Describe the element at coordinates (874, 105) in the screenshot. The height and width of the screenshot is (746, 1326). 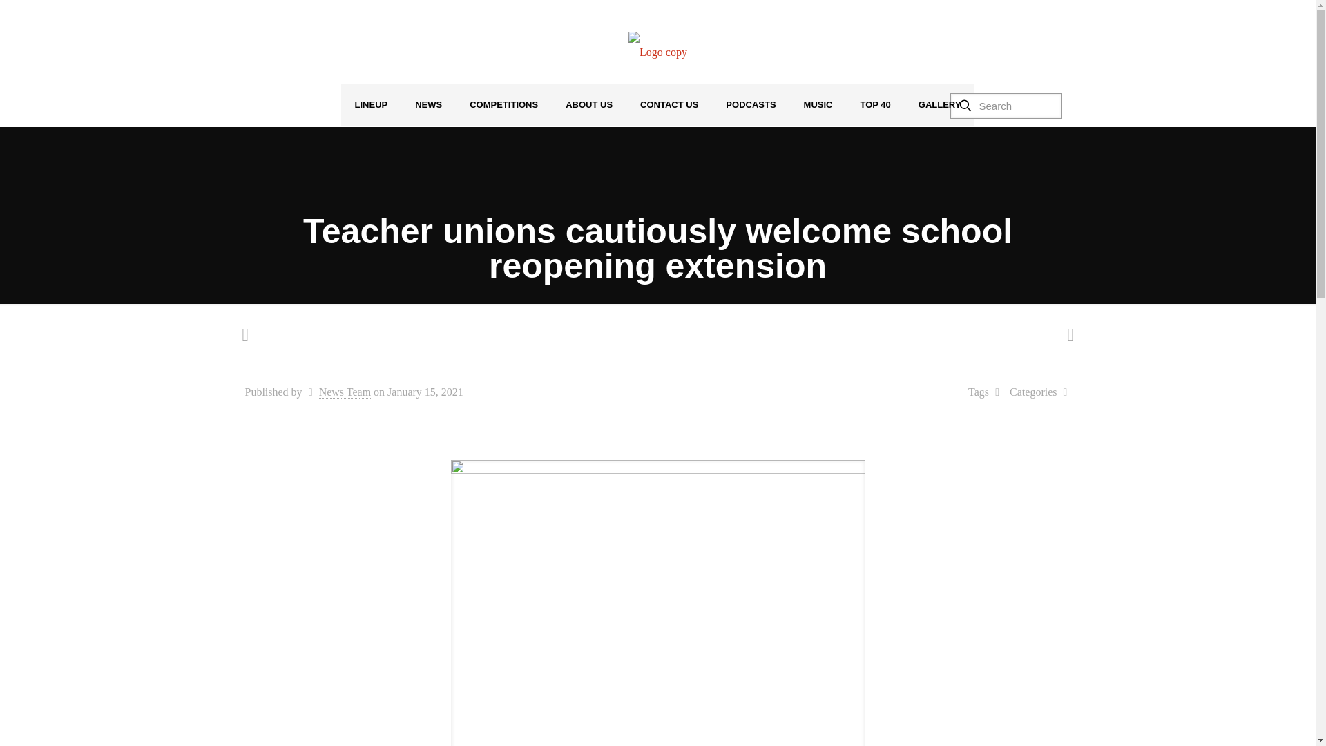
I see `TOP 40` at that location.